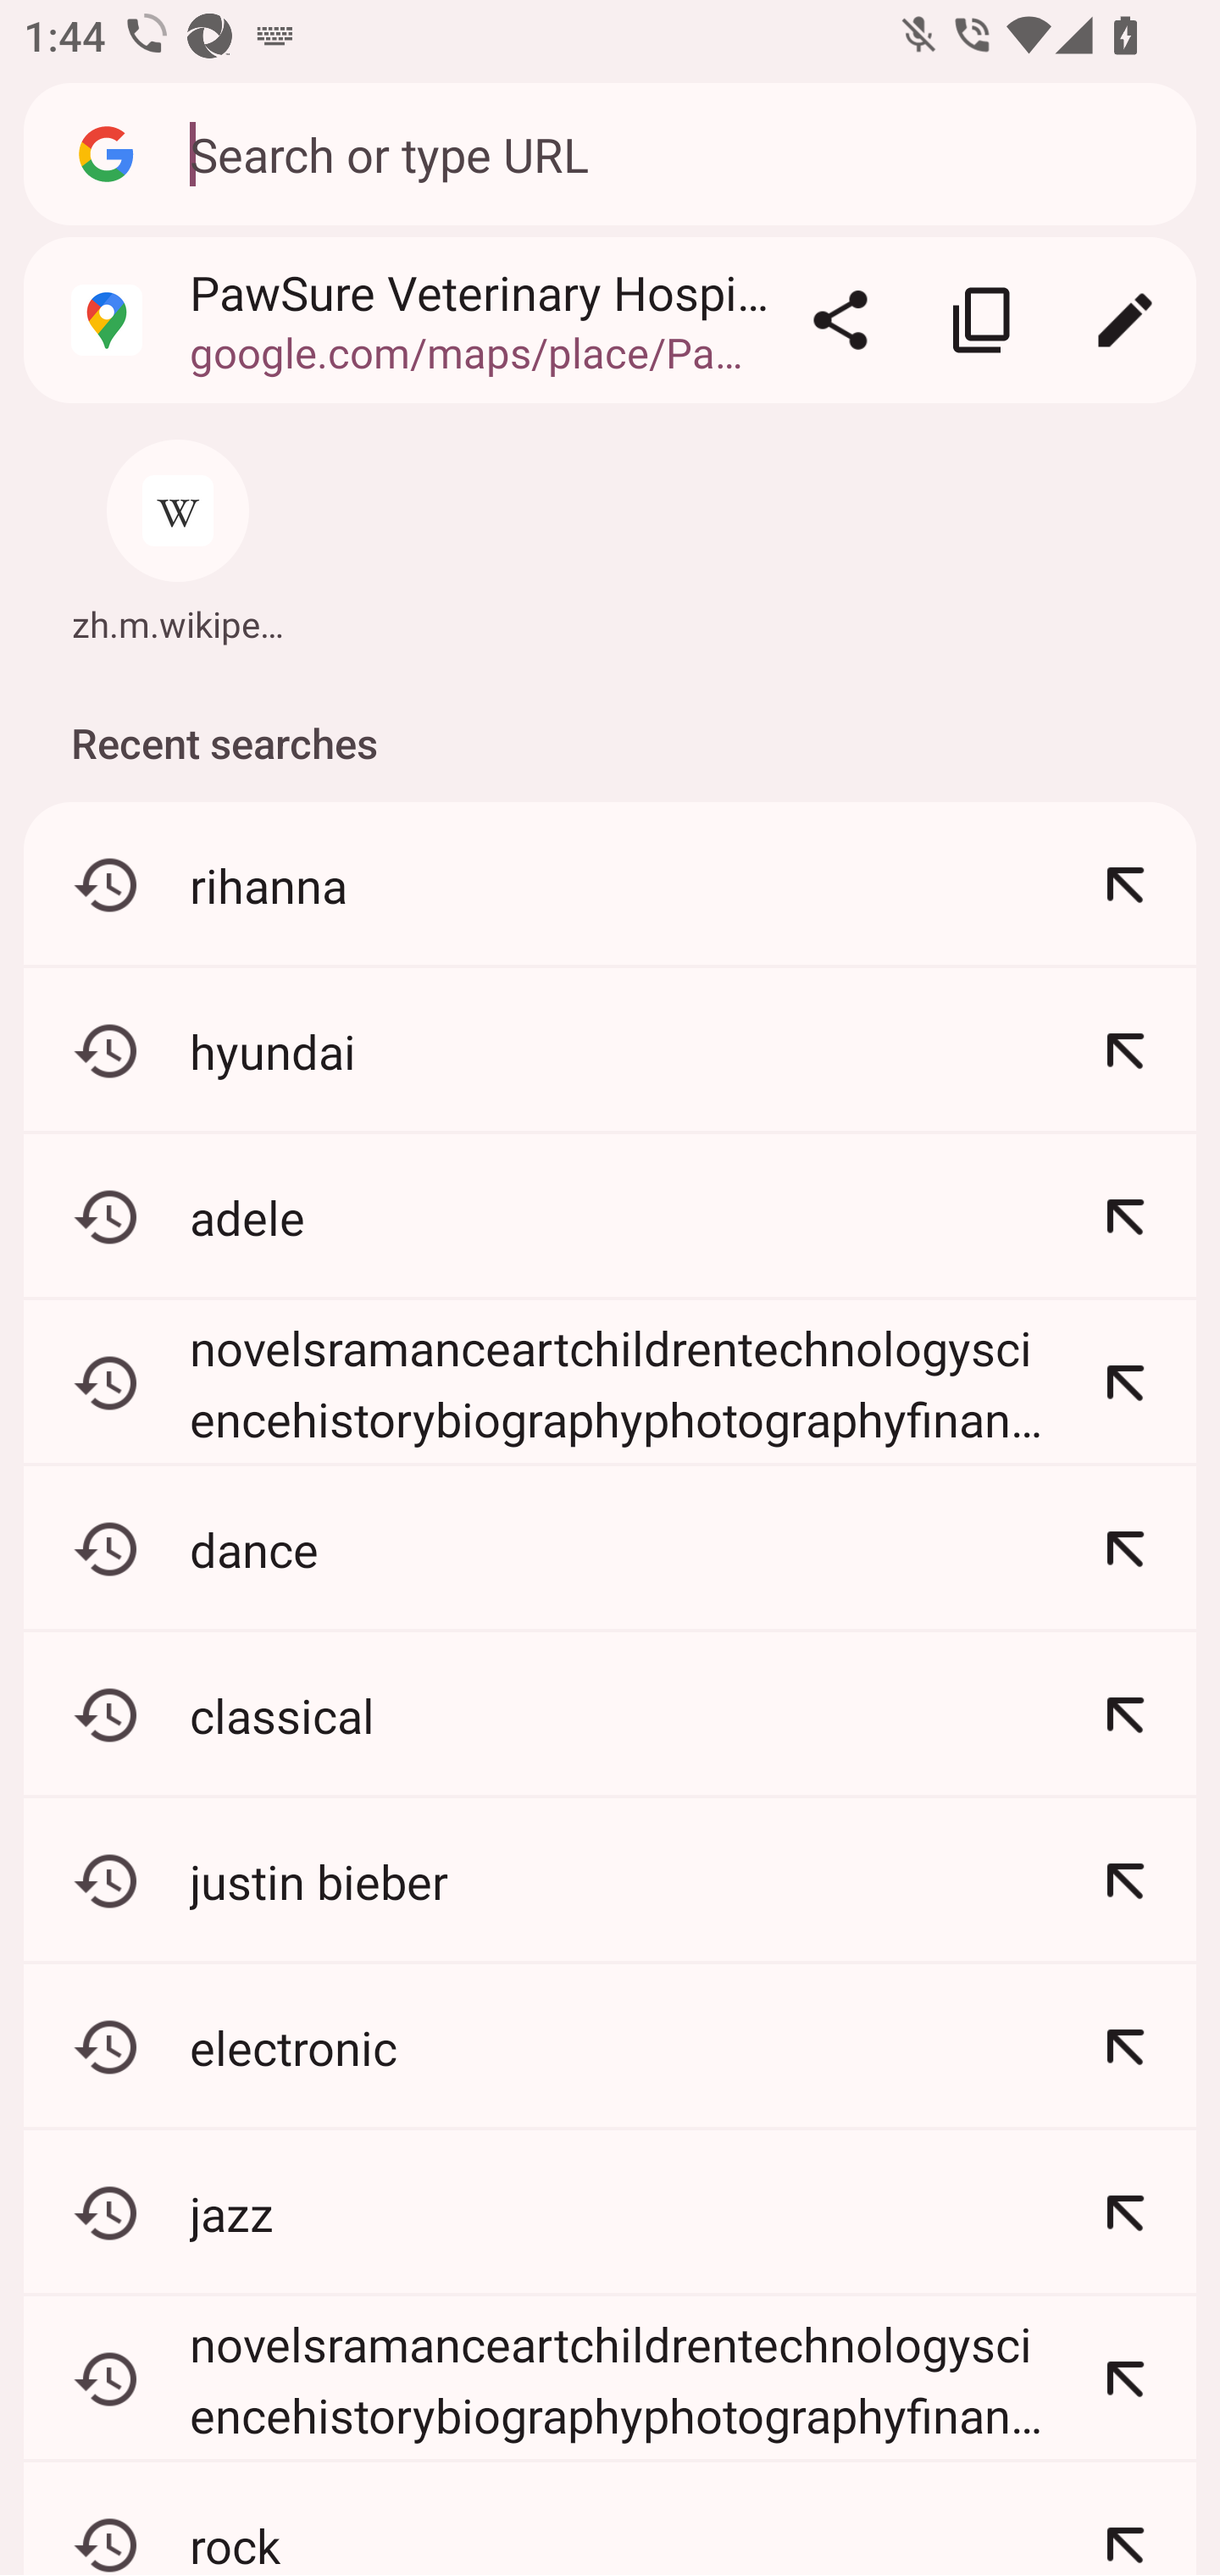  What do you see at coordinates (1125, 2518) in the screenshot?
I see `Refine: rock` at bounding box center [1125, 2518].